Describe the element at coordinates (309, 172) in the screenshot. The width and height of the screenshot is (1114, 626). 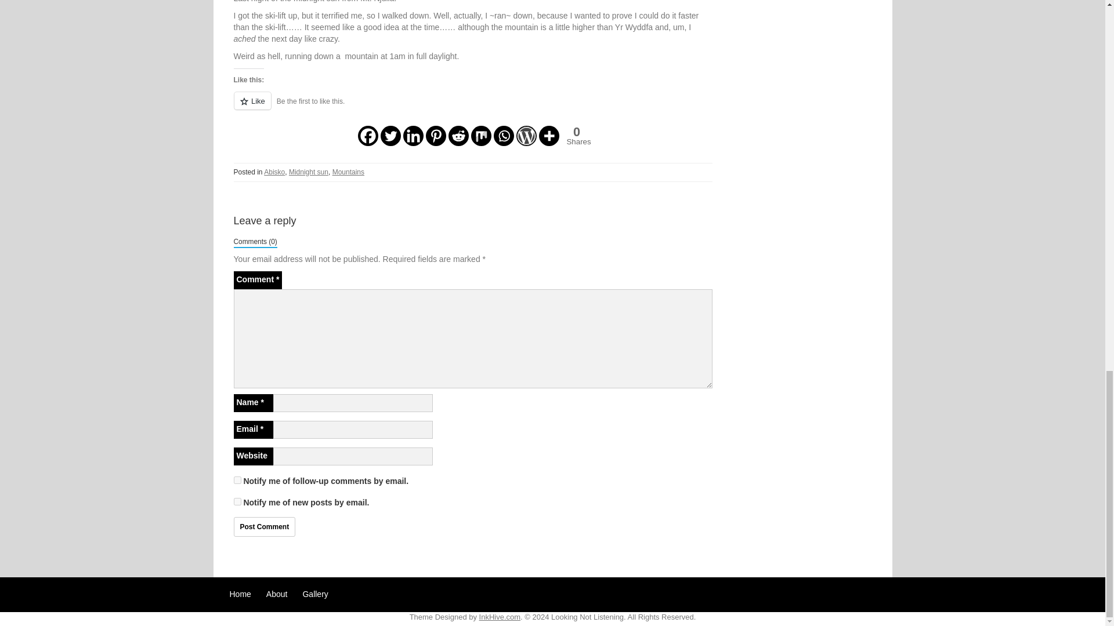
I see `Linkedin` at that location.